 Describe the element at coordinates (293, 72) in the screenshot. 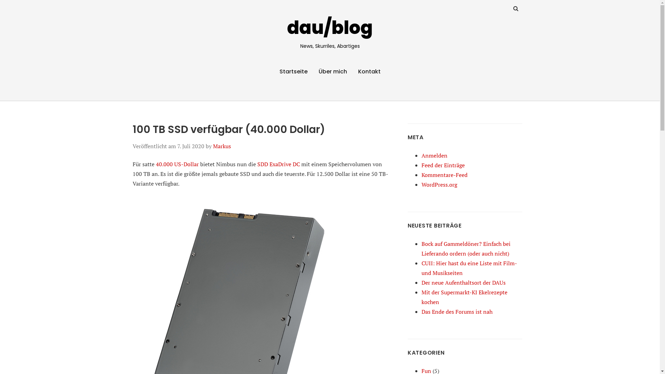

I see `Startseite` at that location.